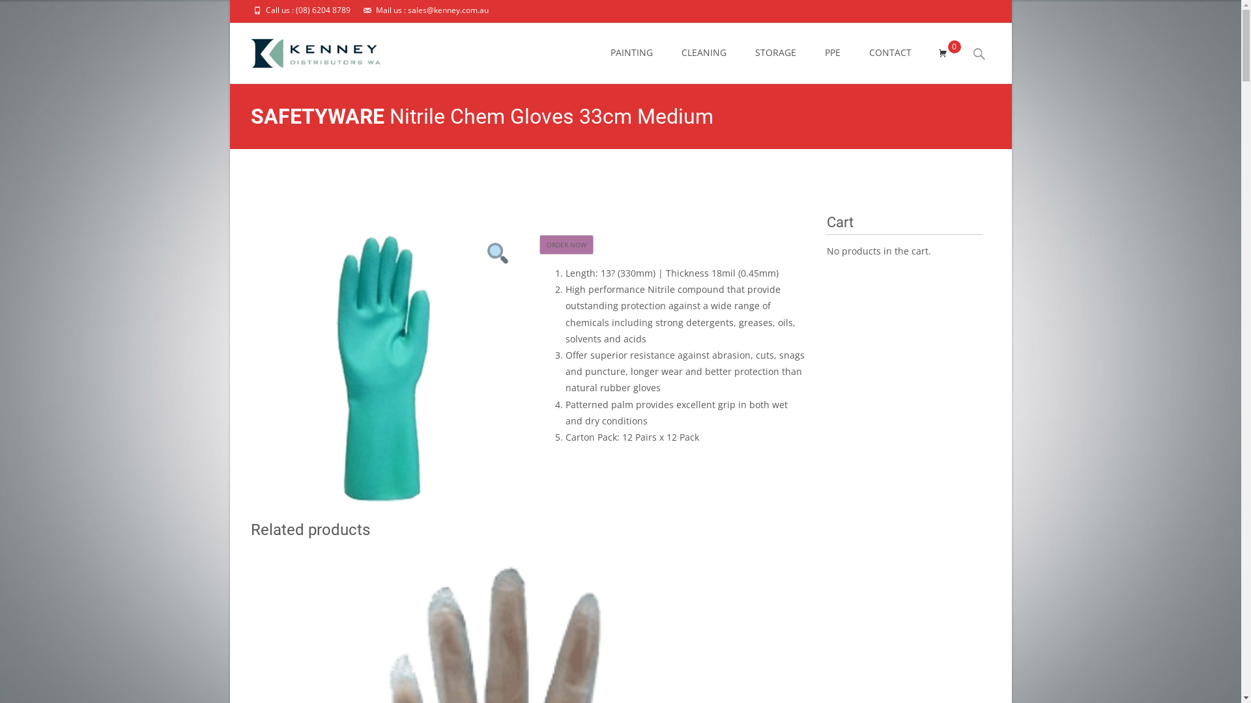 The width and height of the screenshot is (1251, 703). Describe the element at coordinates (775, 53) in the screenshot. I see `STORAGE` at that location.